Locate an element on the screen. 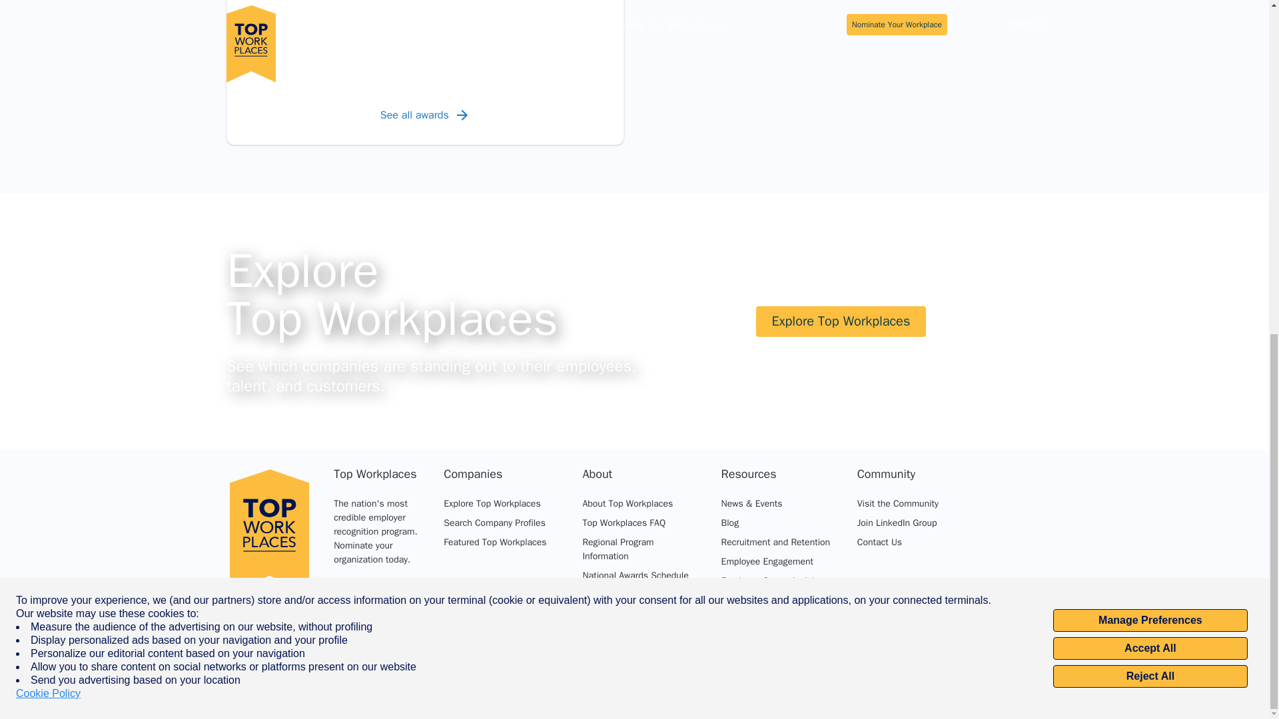 Image resolution: width=1279 pixels, height=719 pixels. Accept All is located at coordinates (1150, 25).